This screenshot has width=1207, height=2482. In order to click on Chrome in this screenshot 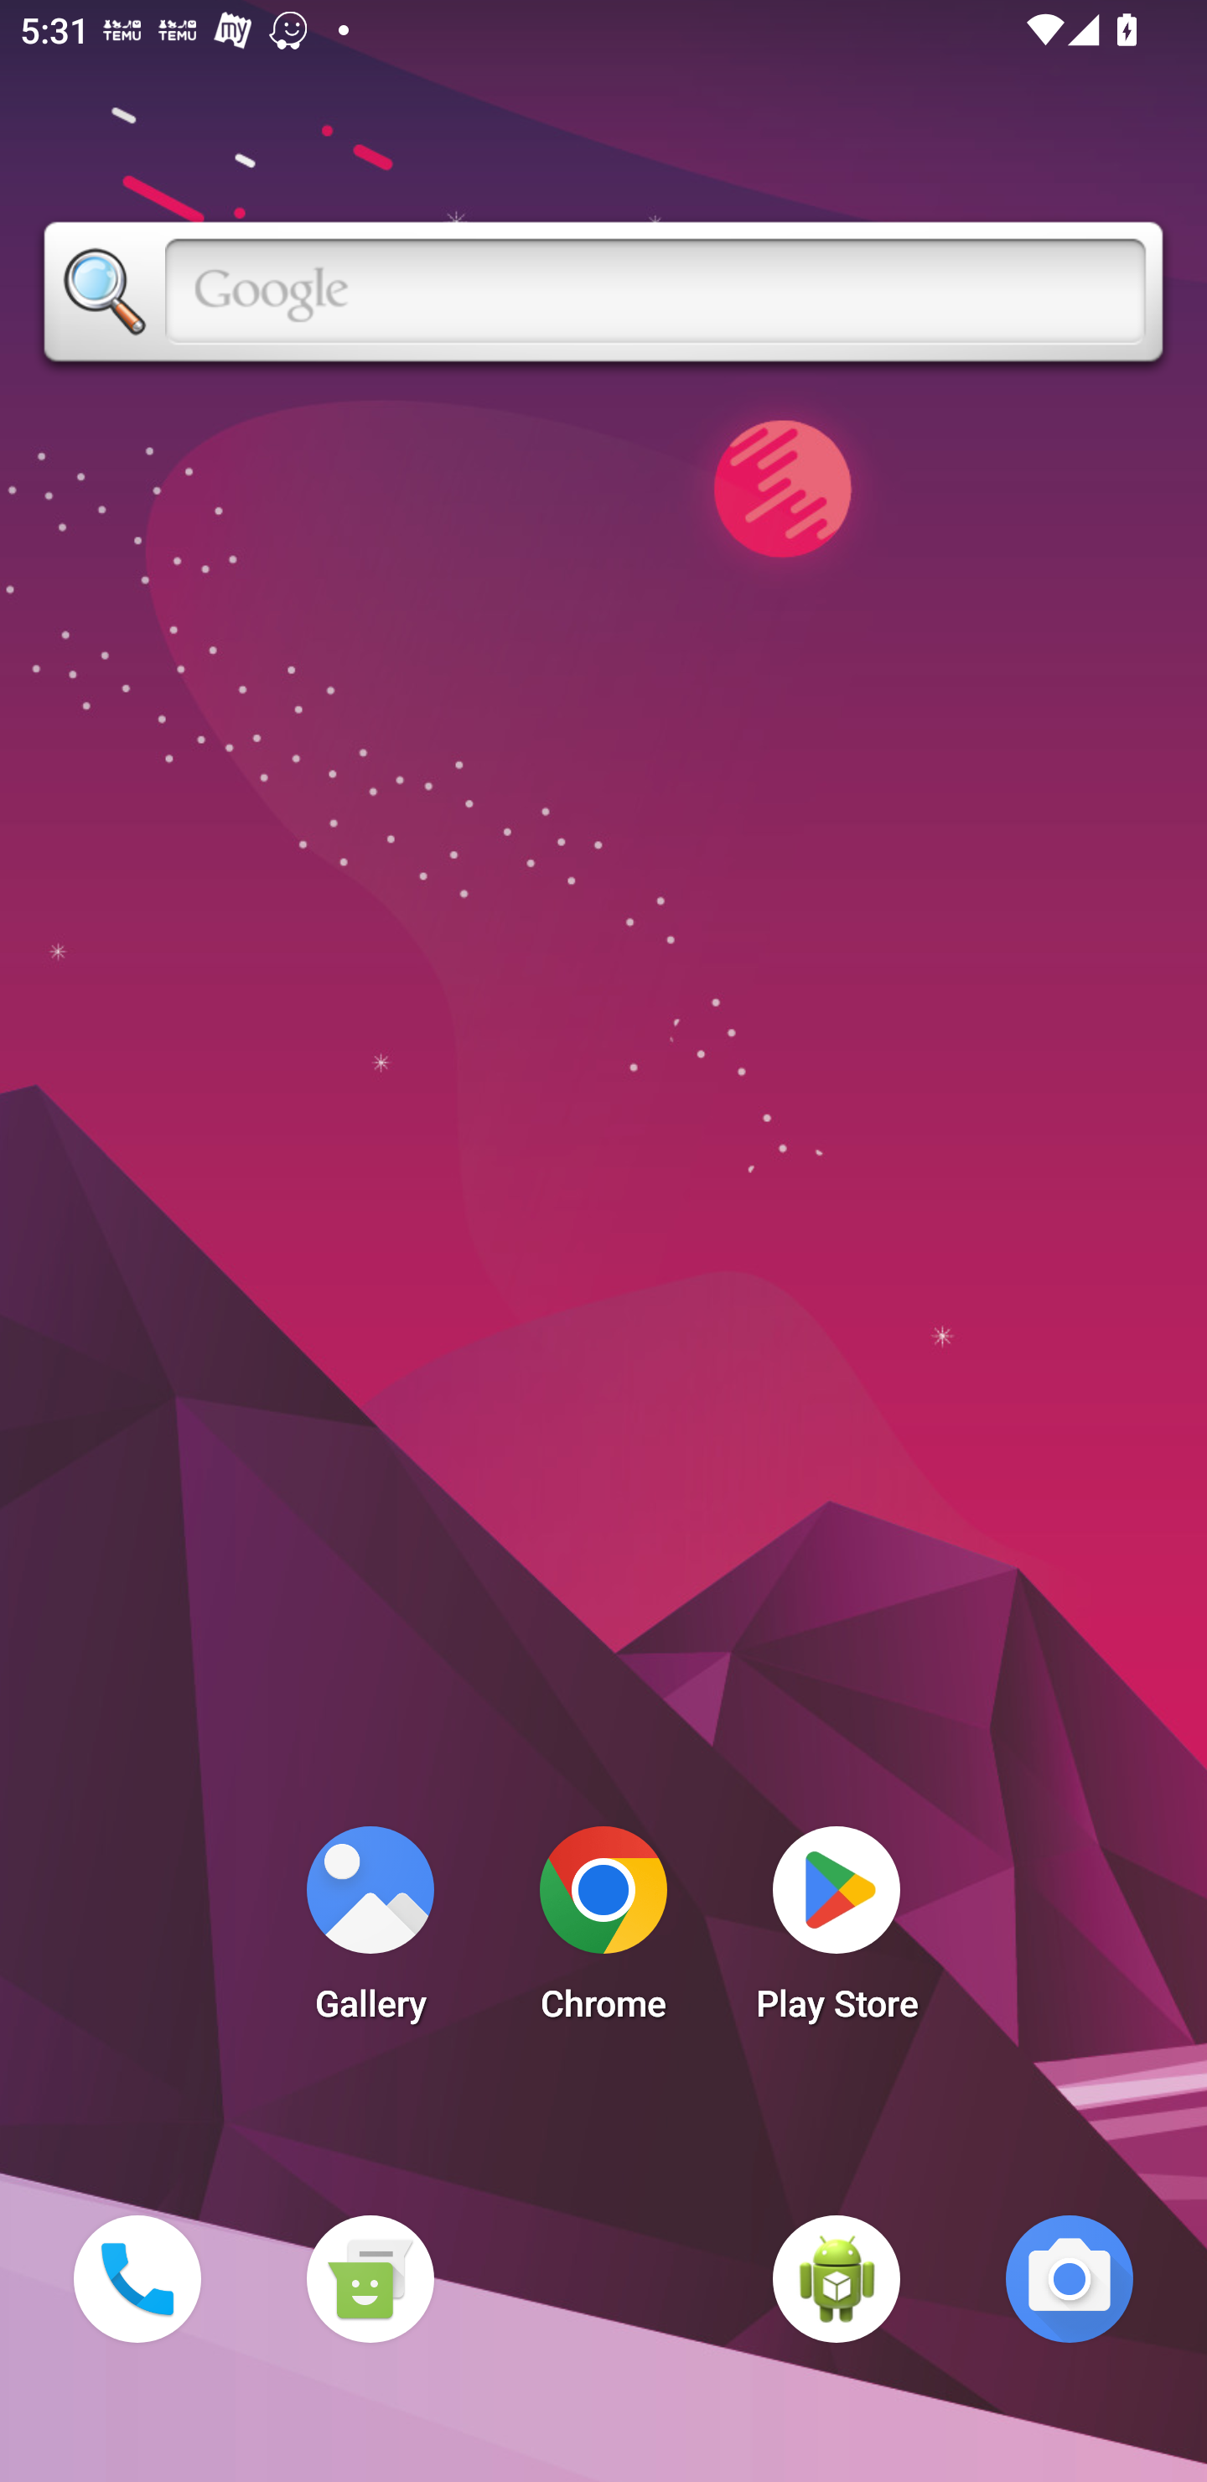, I will do `click(603, 1932)`.